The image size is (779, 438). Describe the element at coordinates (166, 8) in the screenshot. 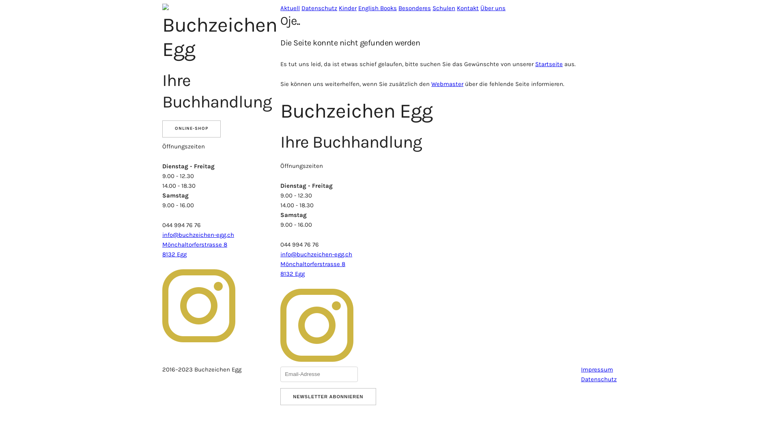

I see `home` at that location.